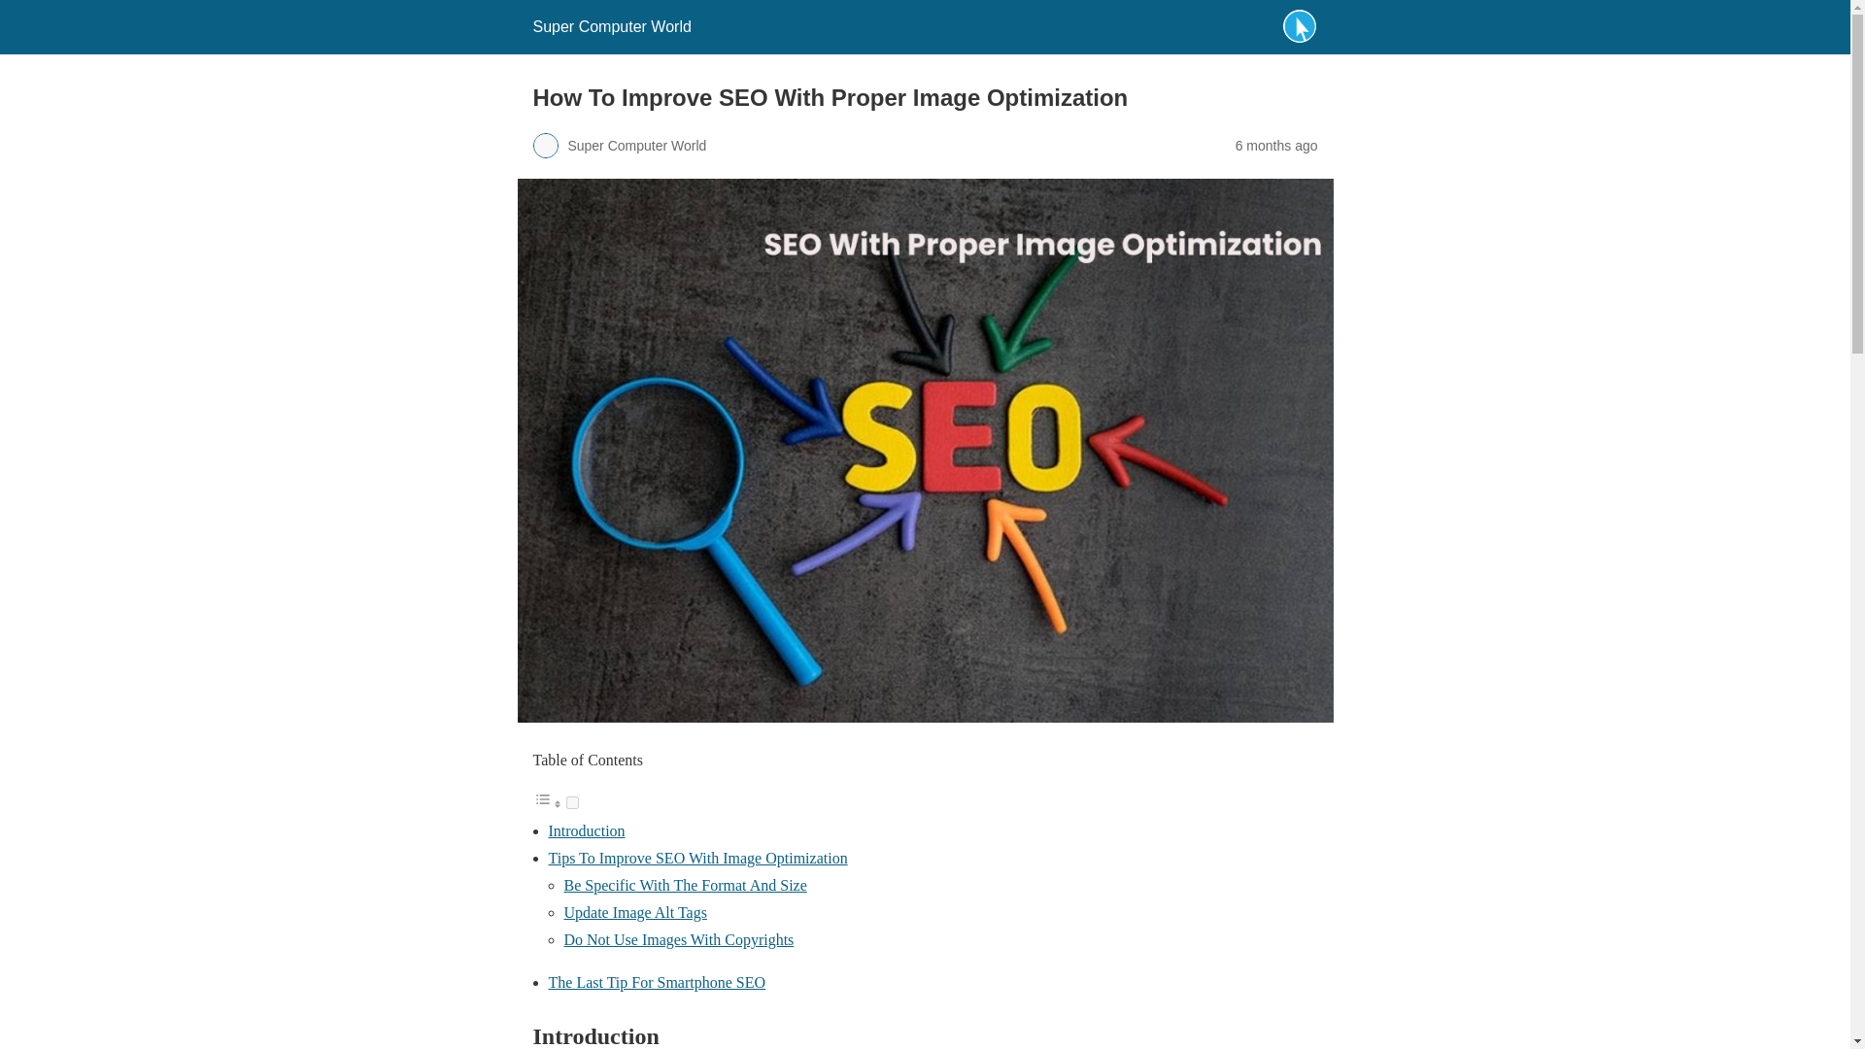 The image size is (1865, 1049). Describe the element at coordinates (684, 885) in the screenshot. I see `Be Specific With The Format And Size` at that location.